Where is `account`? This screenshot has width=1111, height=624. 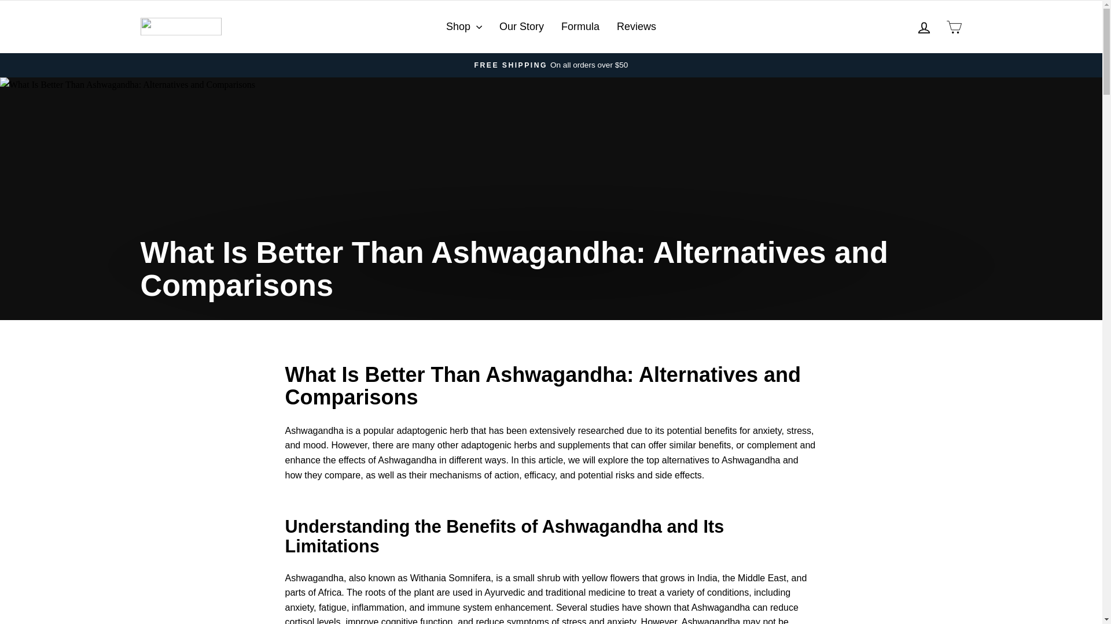
account is located at coordinates (636, 27).